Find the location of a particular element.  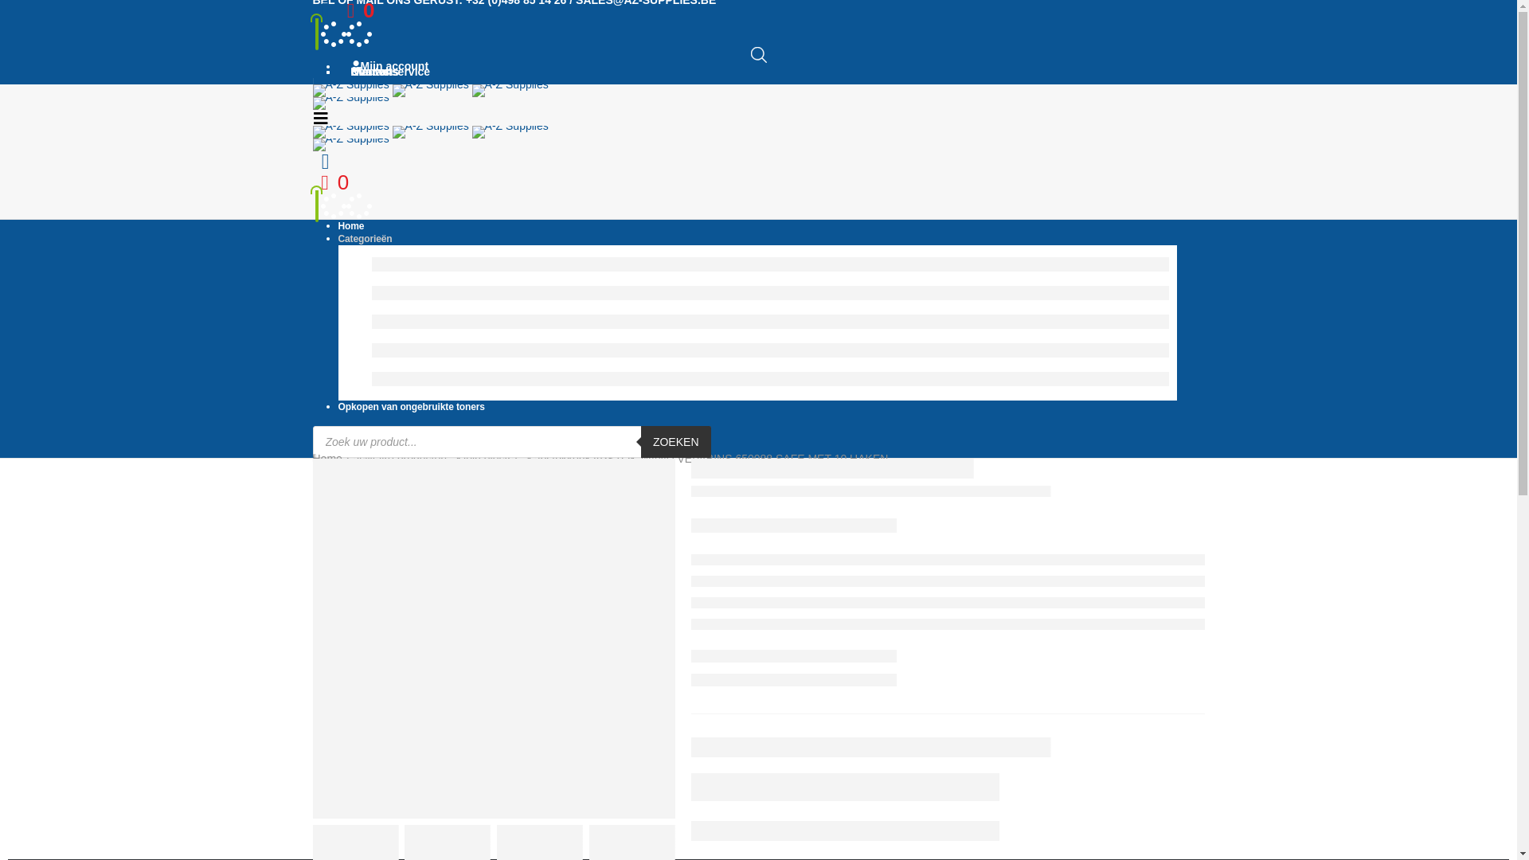

A-Z Supplies -  is located at coordinates (430, 96).